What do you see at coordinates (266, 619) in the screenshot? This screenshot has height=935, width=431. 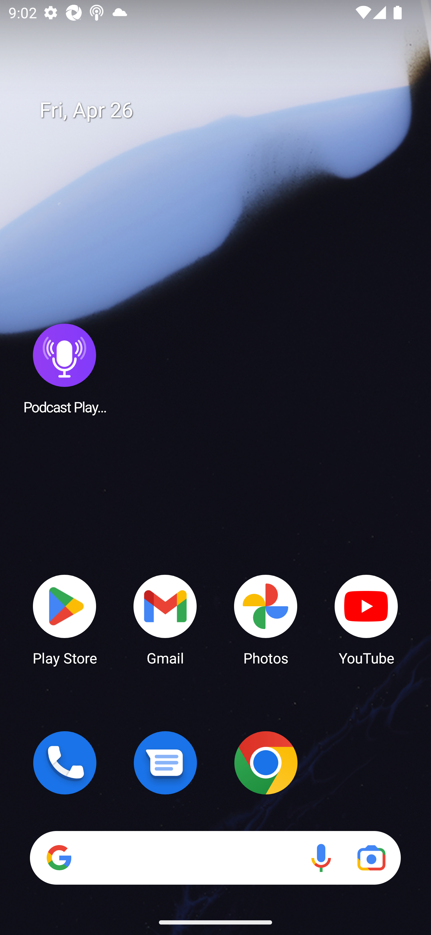 I see `Photos` at bounding box center [266, 619].